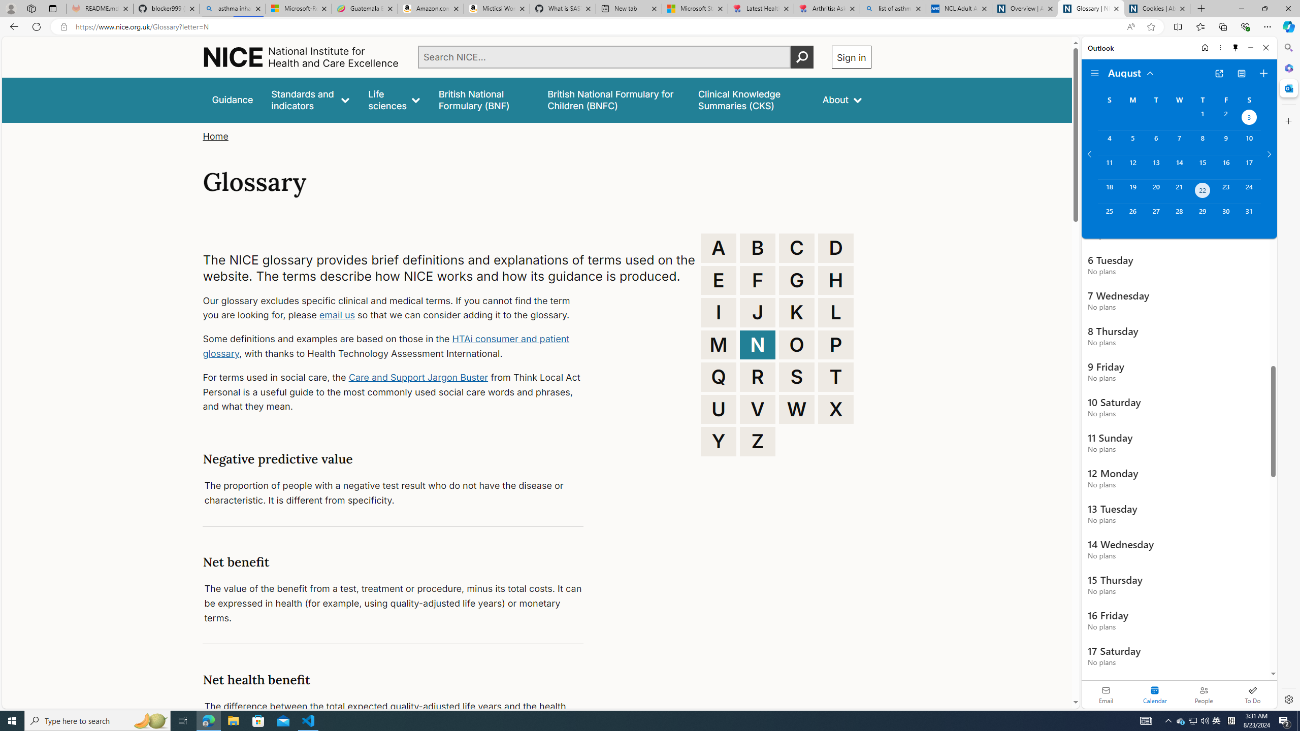  I want to click on Settings and more (Alt+F), so click(1267, 26).